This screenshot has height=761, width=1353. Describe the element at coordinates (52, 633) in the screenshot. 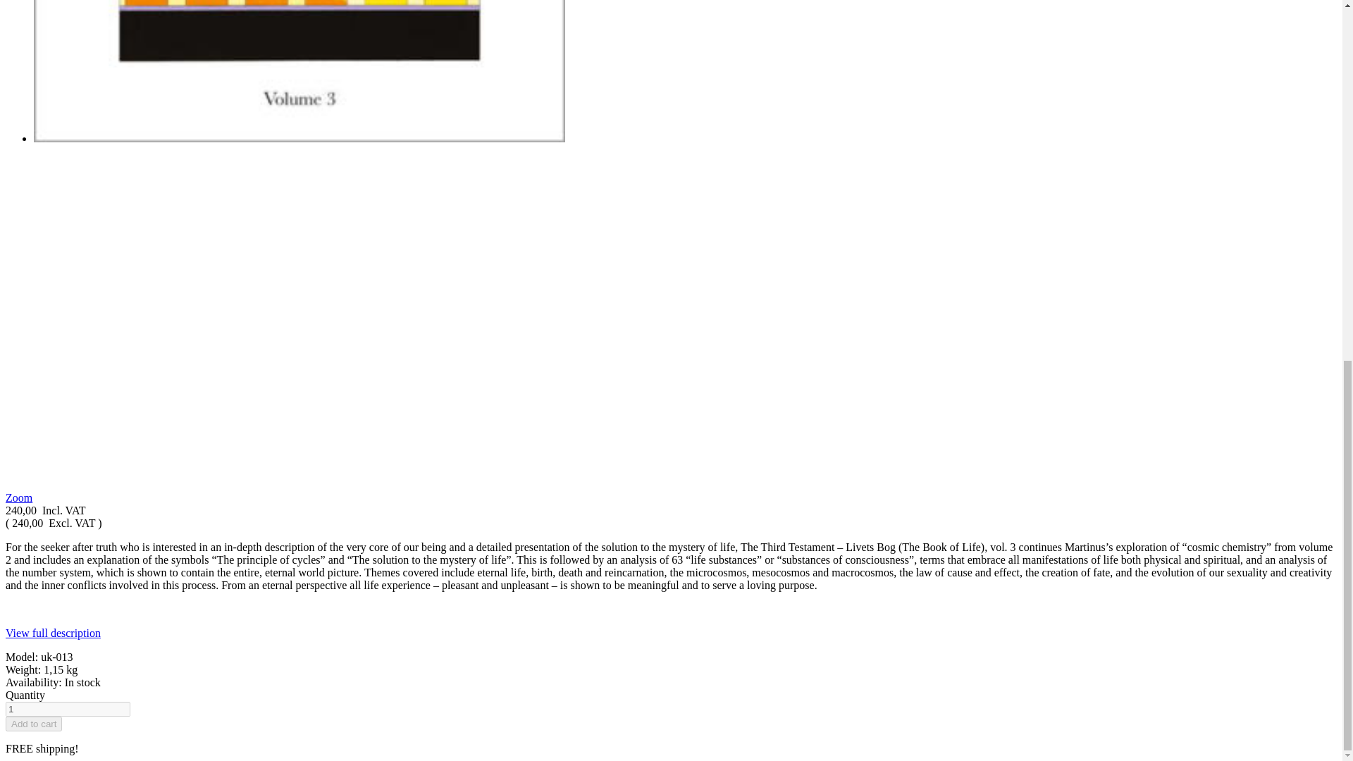

I see `View full description` at that location.